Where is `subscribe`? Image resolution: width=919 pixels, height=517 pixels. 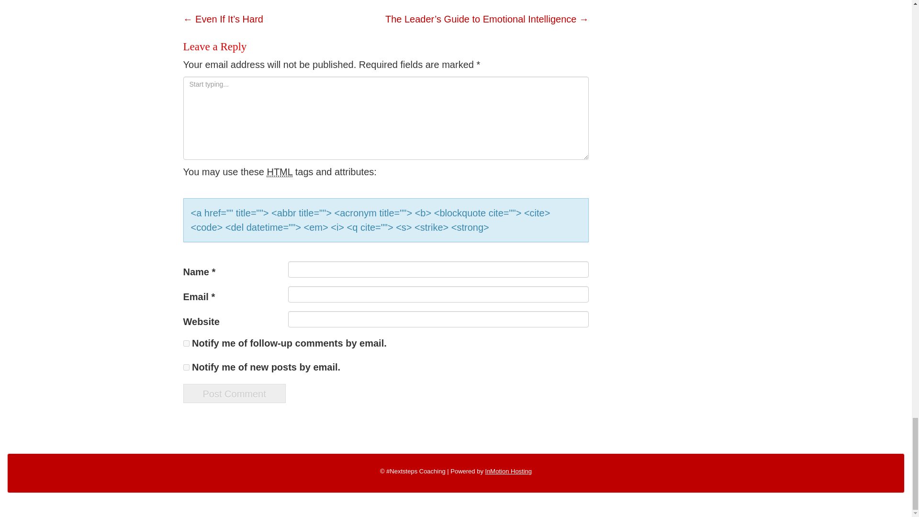
subscribe is located at coordinates (186, 343).